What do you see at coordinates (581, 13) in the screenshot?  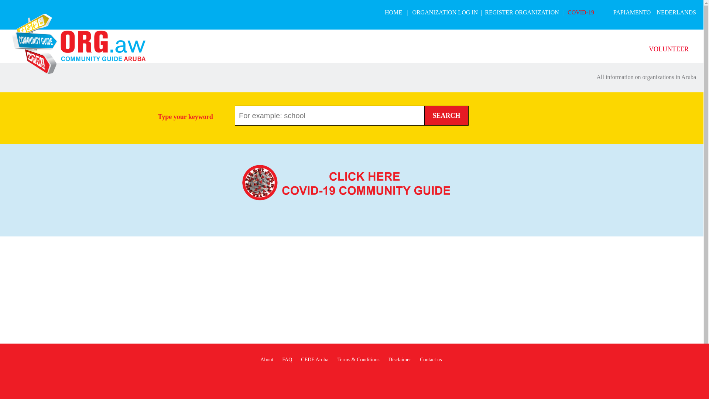 I see `COVID-19` at bounding box center [581, 13].